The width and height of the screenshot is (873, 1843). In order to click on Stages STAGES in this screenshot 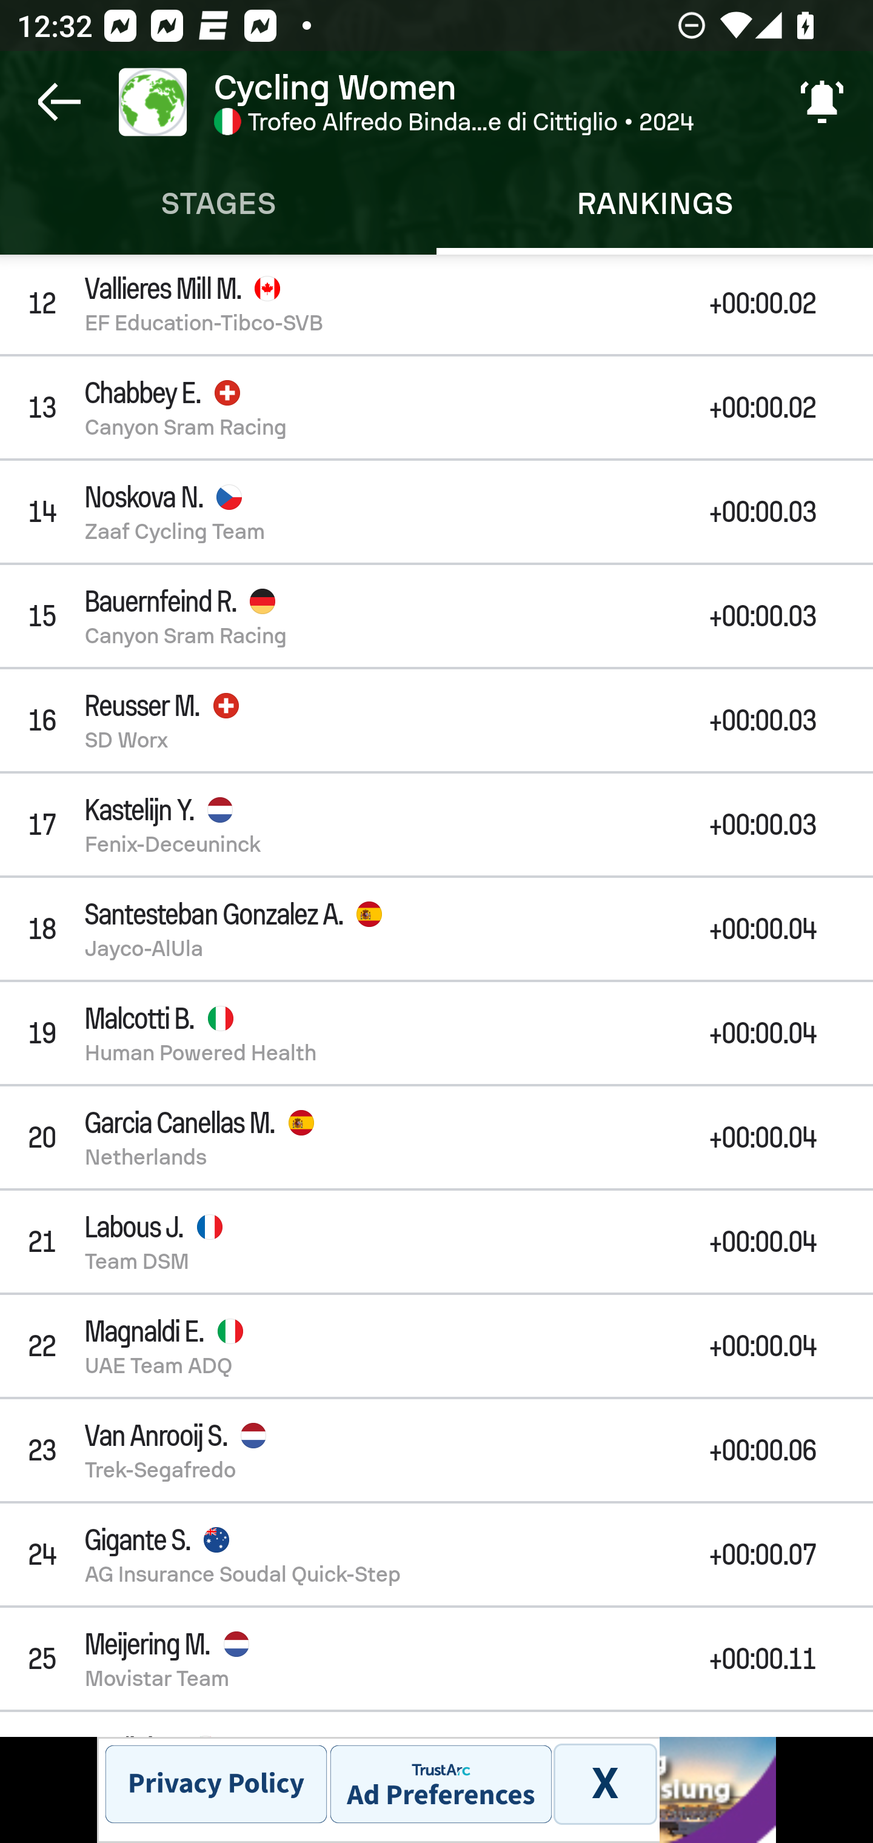, I will do `click(218, 204)`.